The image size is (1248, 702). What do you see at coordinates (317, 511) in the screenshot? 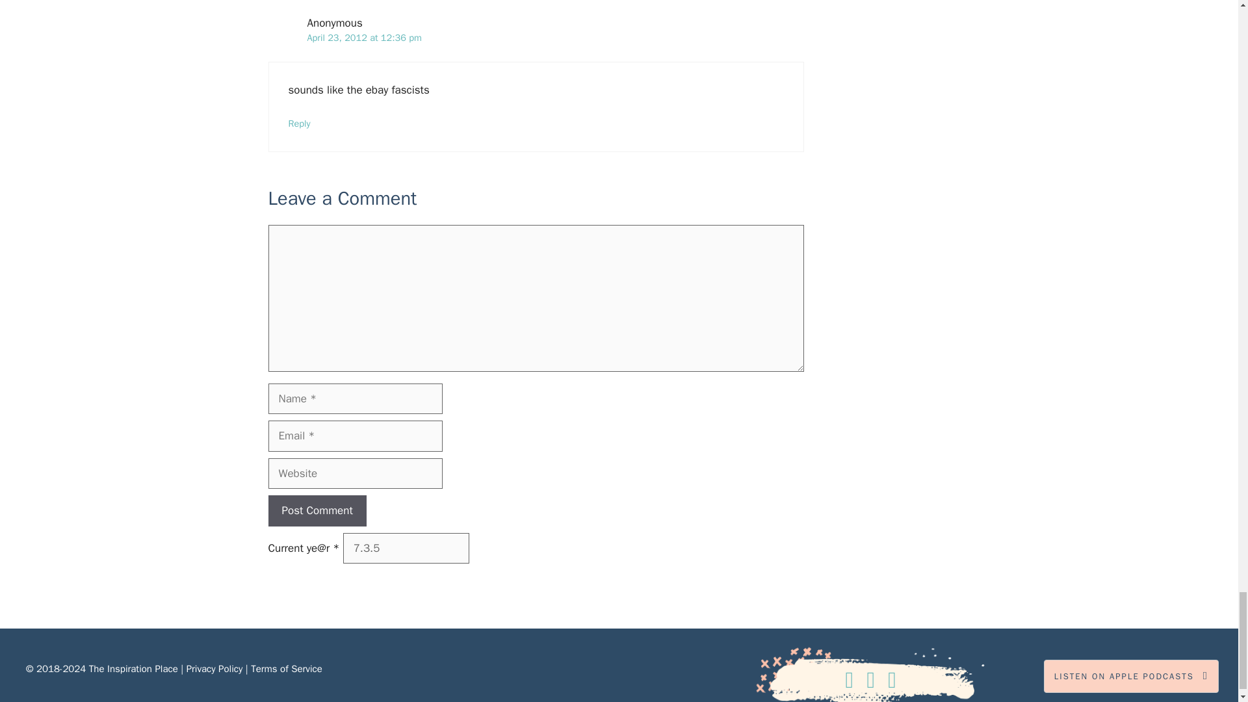
I see `Post Comment` at bounding box center [317, 511].